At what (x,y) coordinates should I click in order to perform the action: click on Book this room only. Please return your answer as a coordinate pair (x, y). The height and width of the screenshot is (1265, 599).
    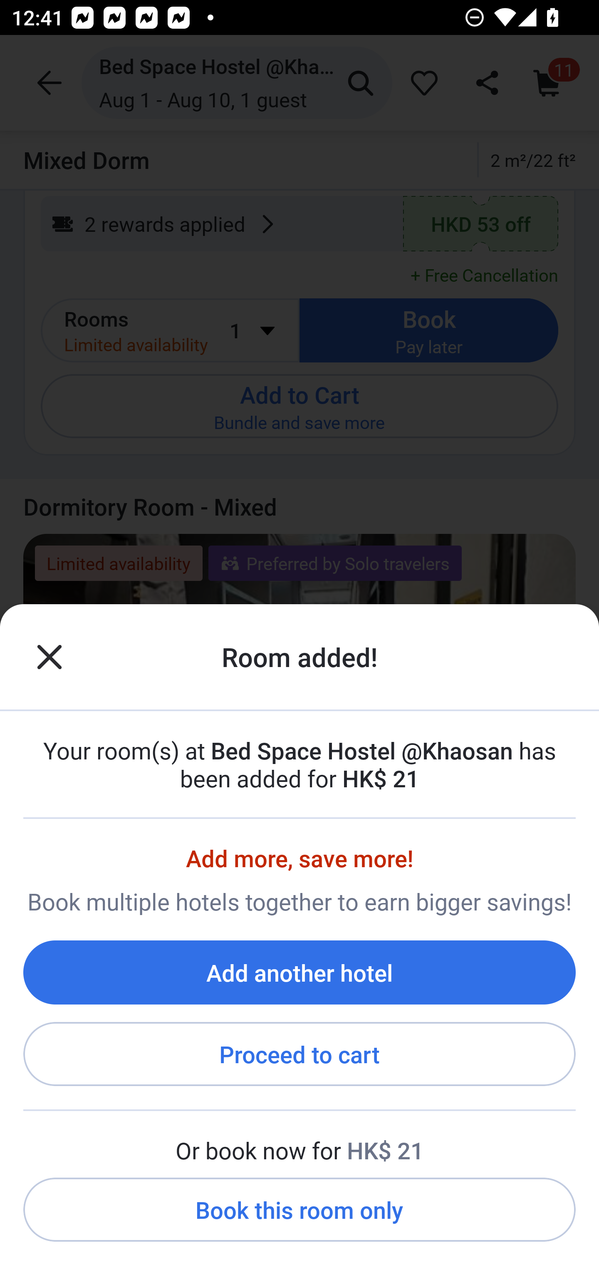
    Looking at the image, I should click on (299, 1210).